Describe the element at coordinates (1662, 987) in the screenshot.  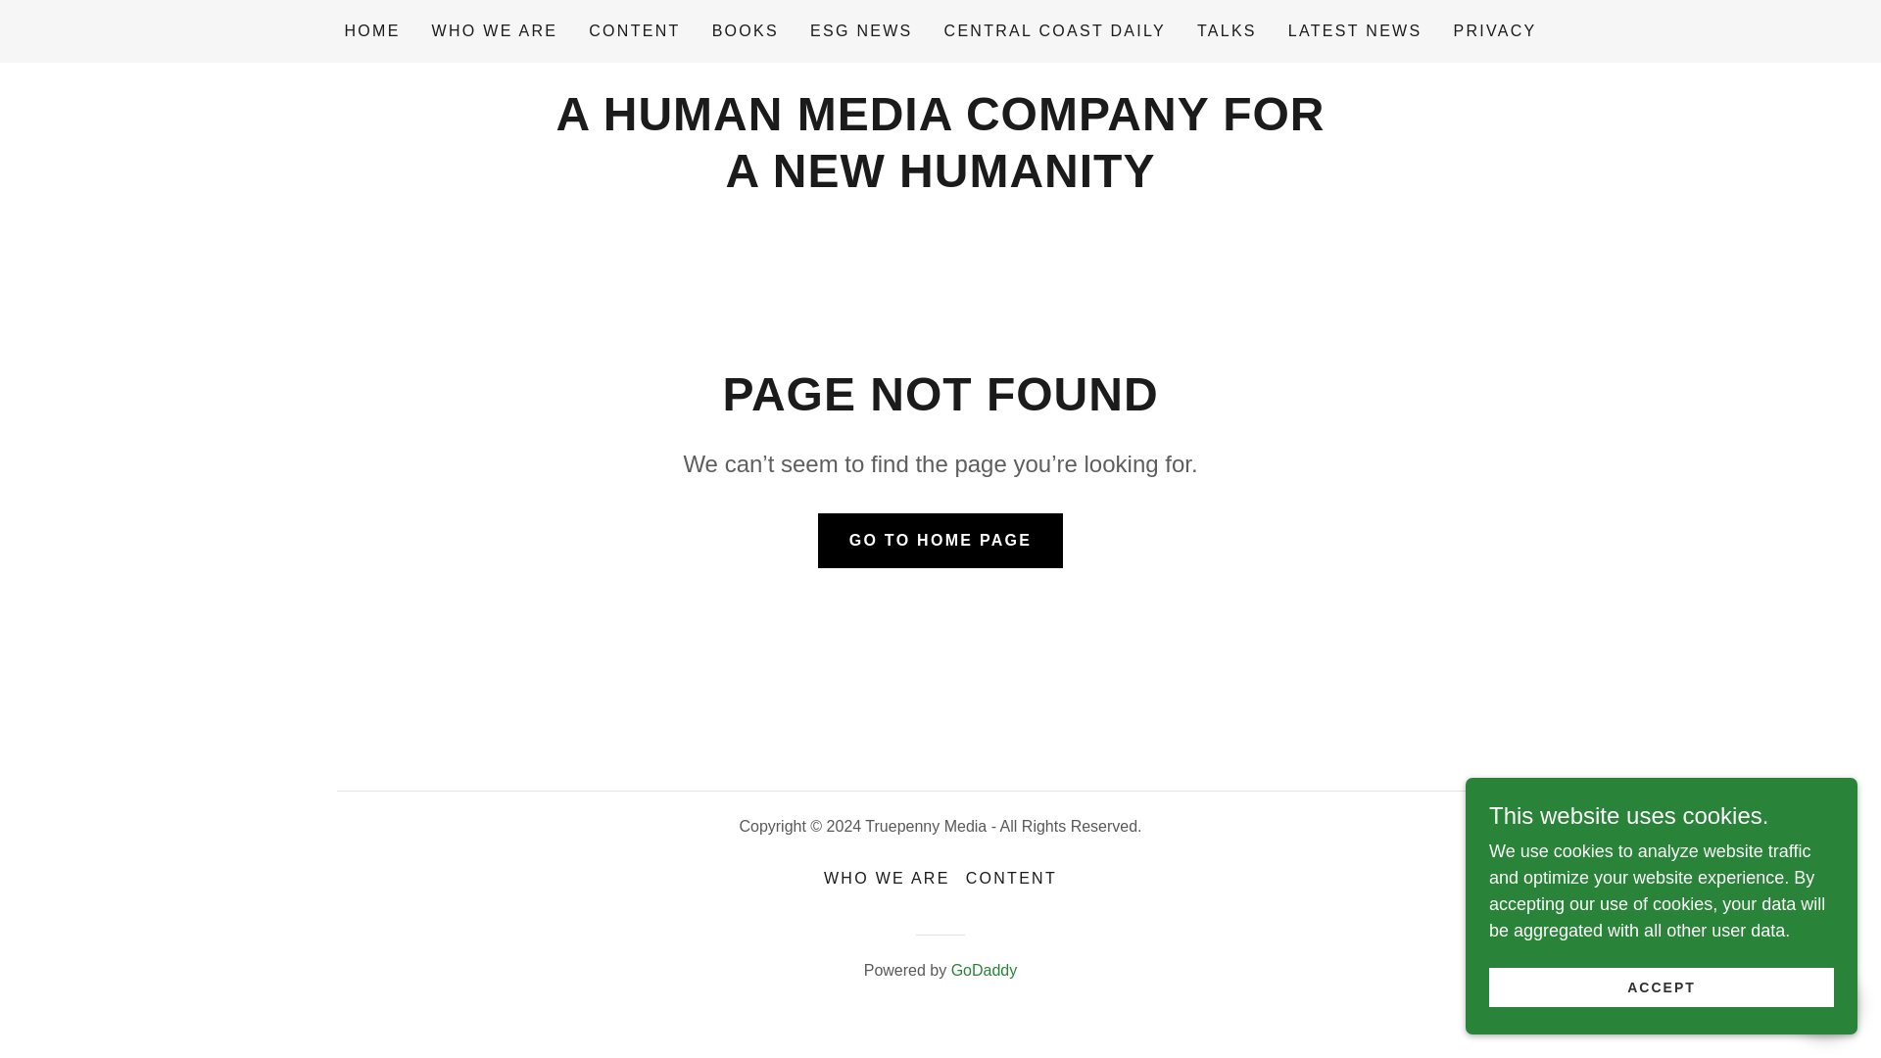
I see `ACCEPT` at that location.